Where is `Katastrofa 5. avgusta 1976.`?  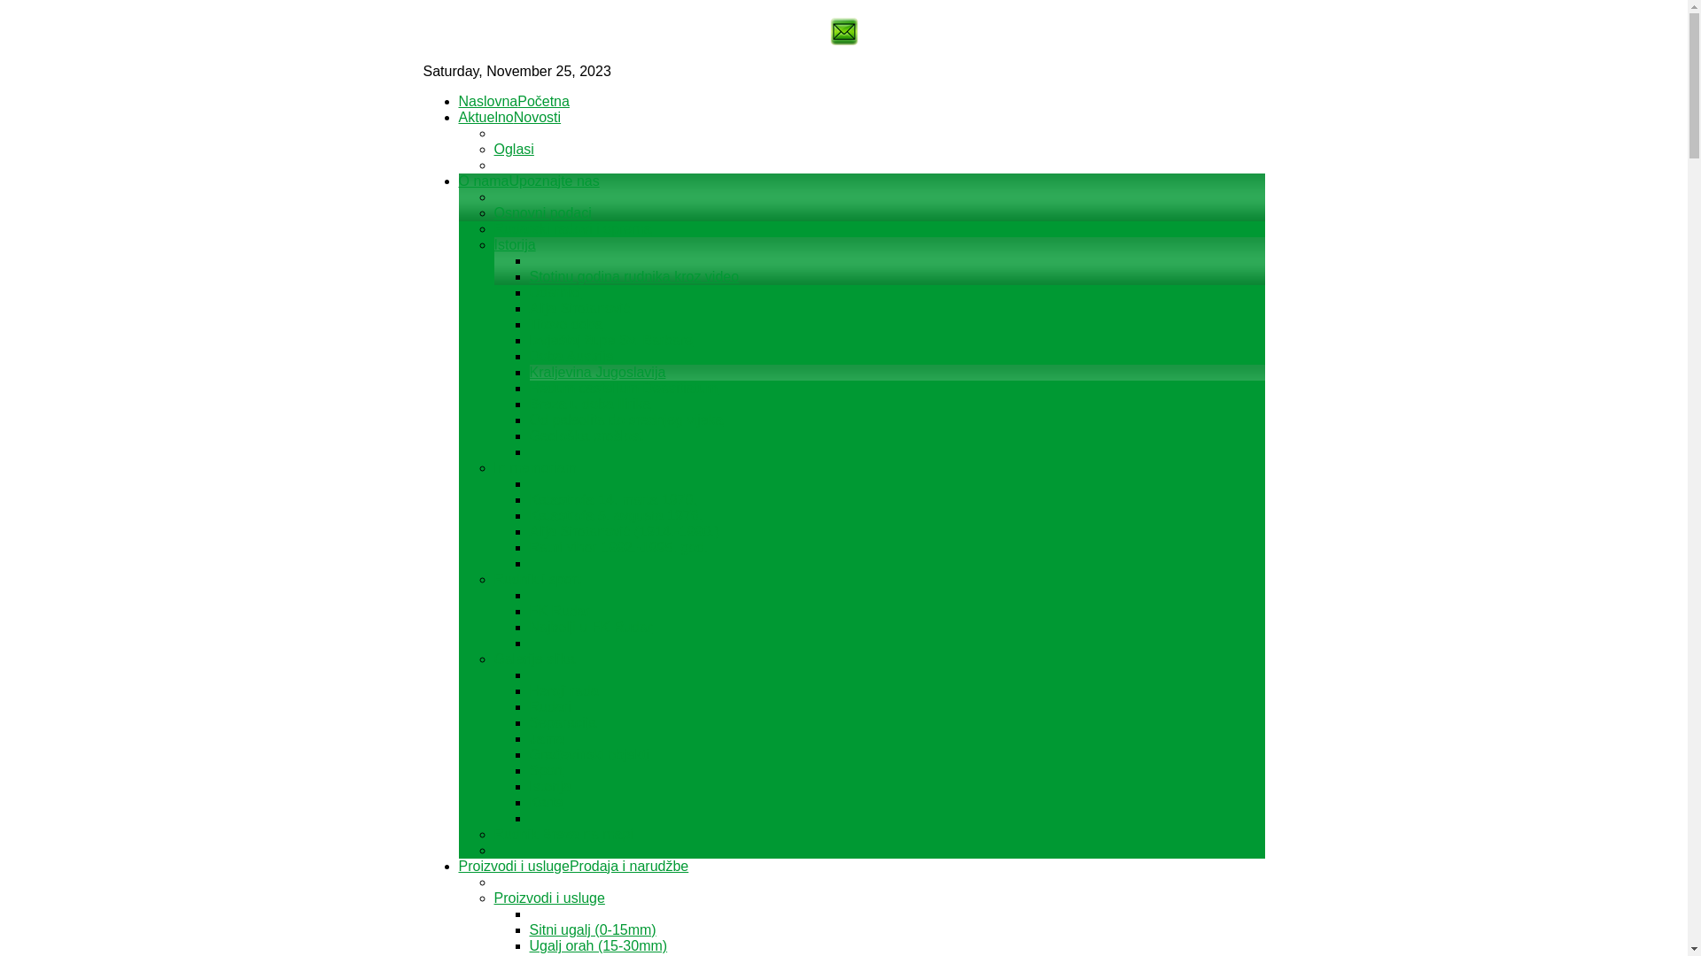 Katastrofa 5. avgusta 1976. is located at coordinates (617, 515).